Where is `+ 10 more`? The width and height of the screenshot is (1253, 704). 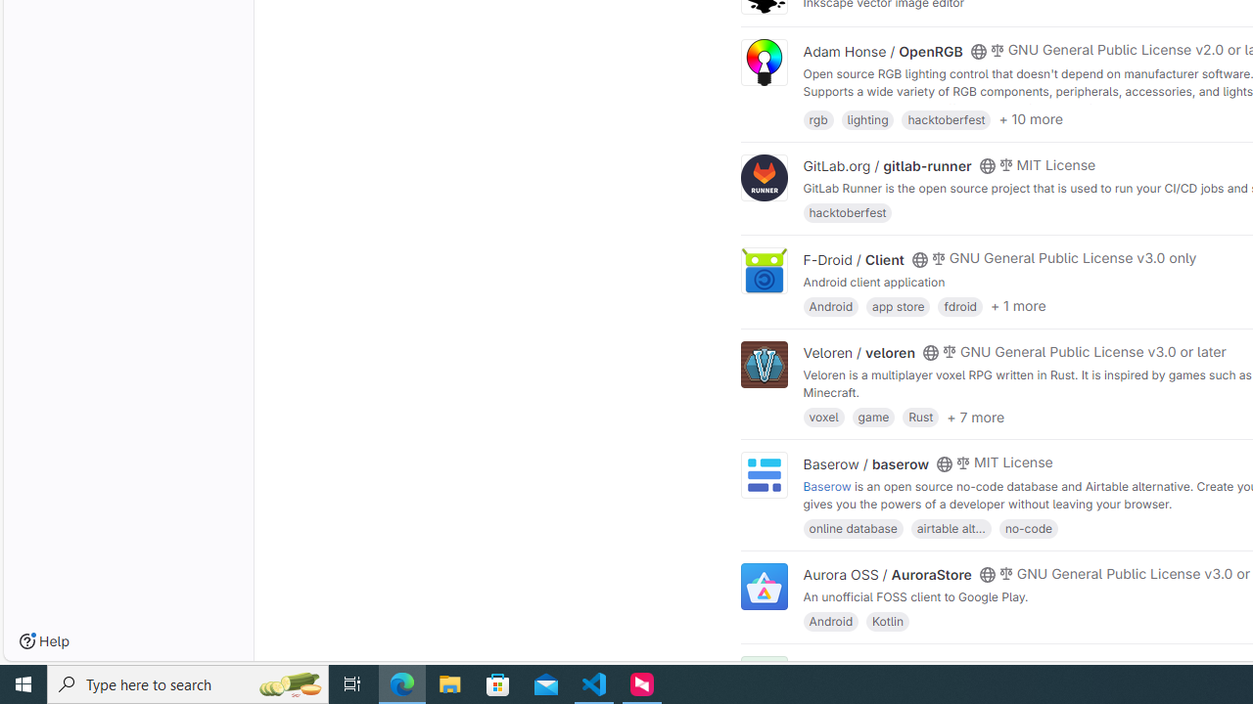
+ 10 more is located at coordinates (1031, 119).